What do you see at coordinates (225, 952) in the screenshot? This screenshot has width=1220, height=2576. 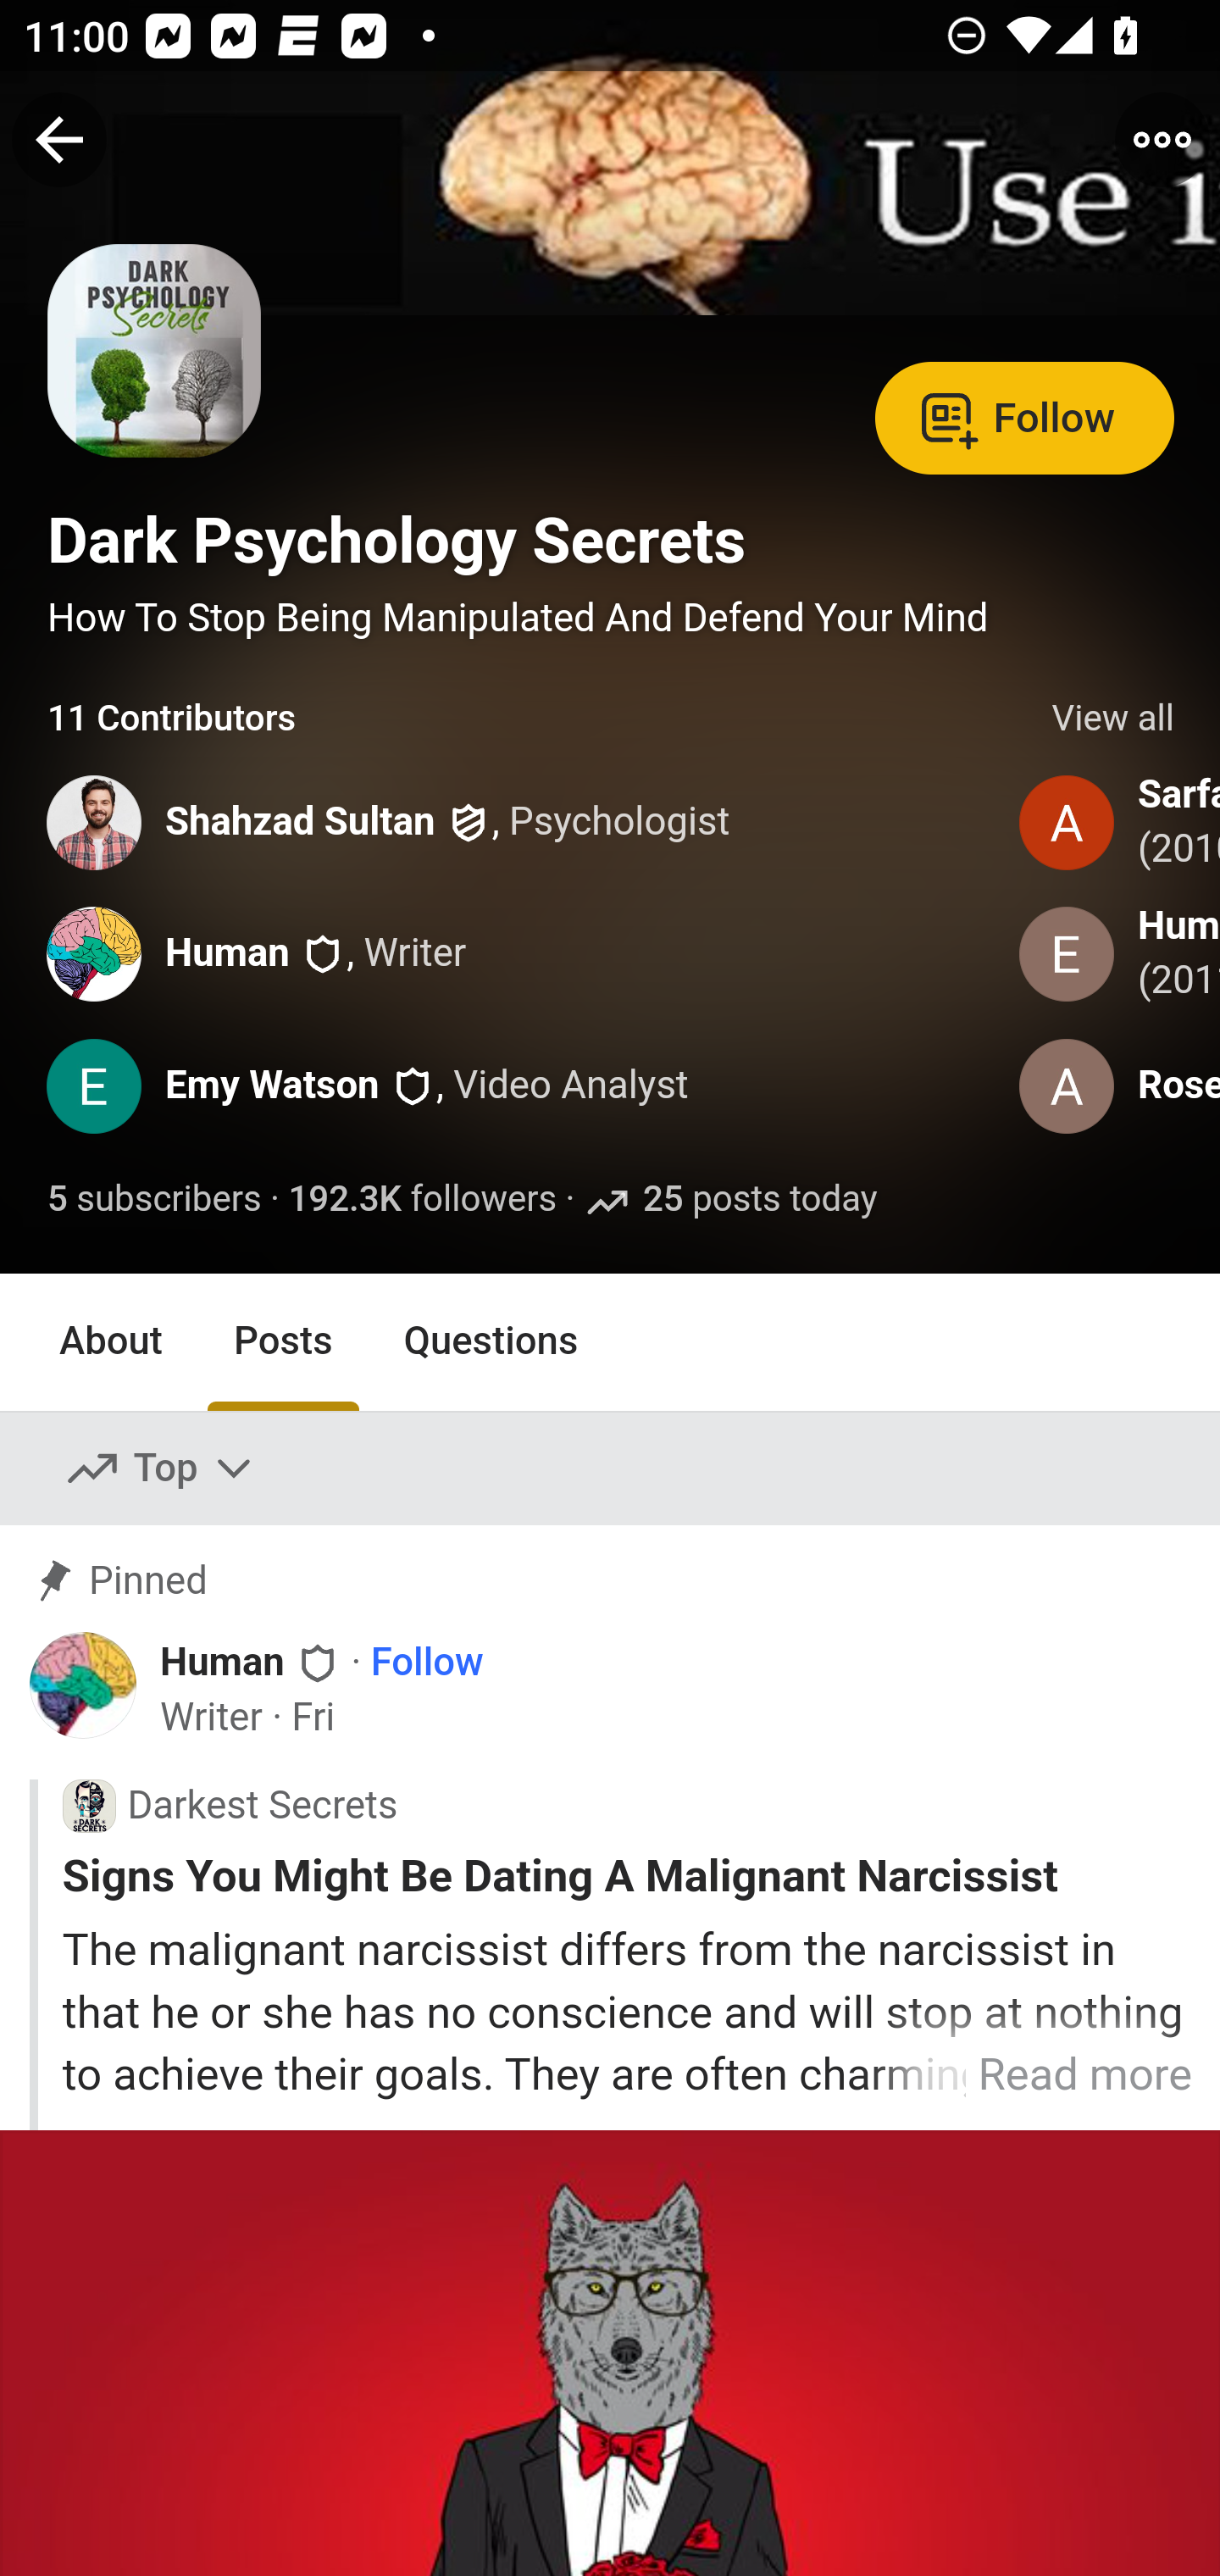 I see `Human` at bounding box center [225, 952].